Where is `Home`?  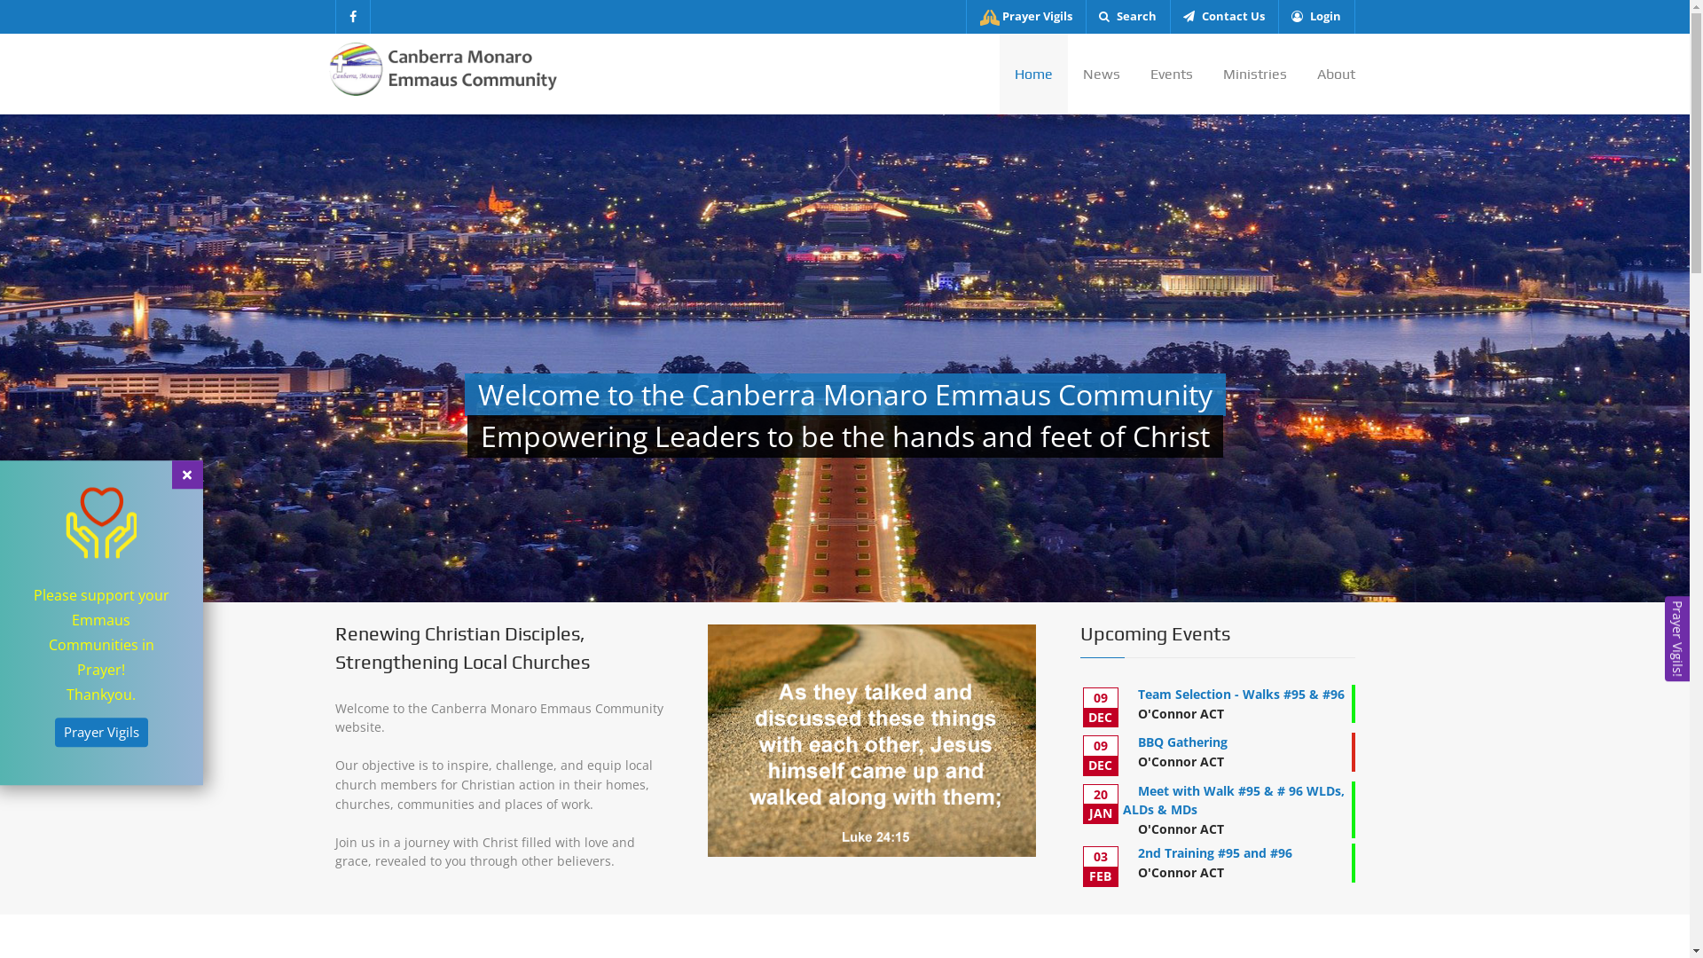 Home is located at coordinates (1032, 75).